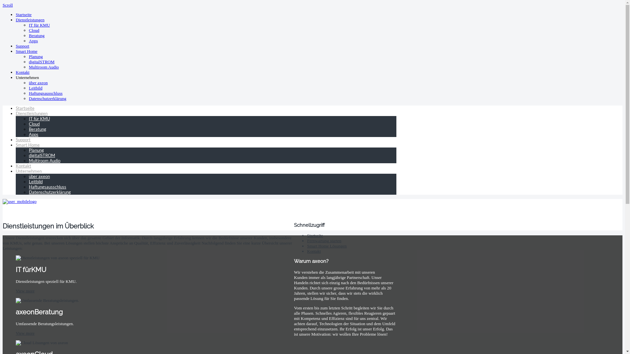  What do you see at coordinates (31, 113) in the screenshot?
I see `Dienstleistungen` at bounding box center [31, 113].